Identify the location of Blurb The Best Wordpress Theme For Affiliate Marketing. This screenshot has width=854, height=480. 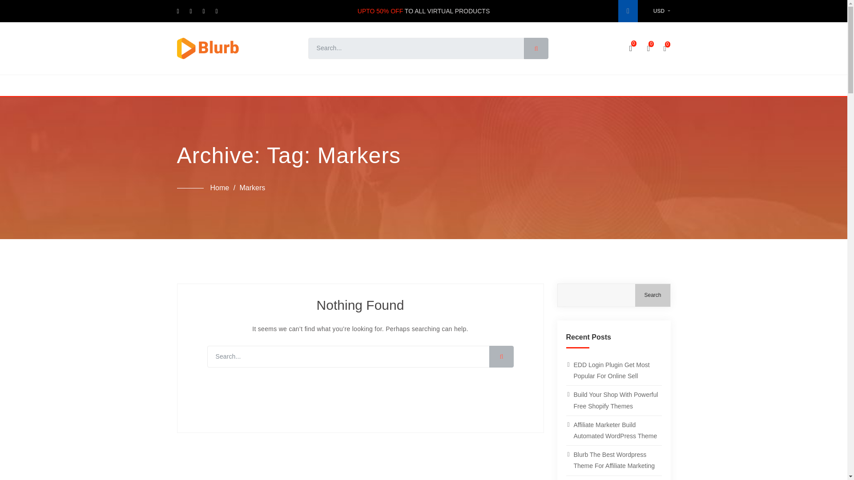
(613, 460).